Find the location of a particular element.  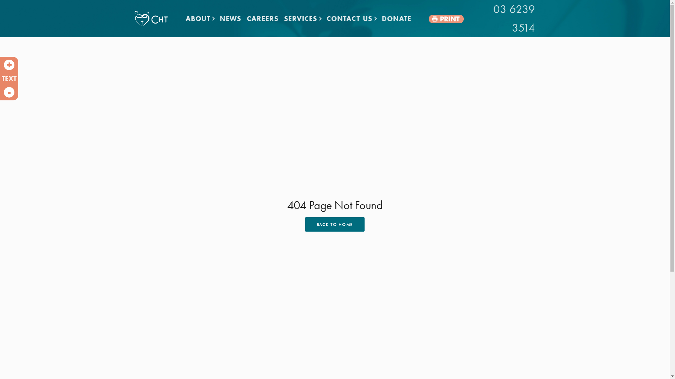

03 6239 3514 is located at coordinates (502, 19).